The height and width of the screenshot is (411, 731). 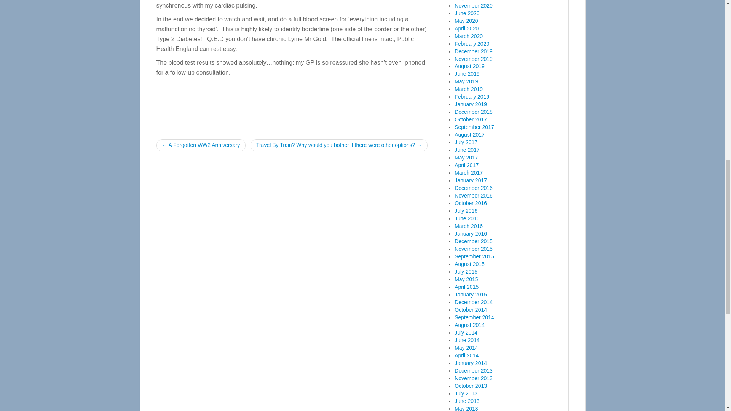 I want to click on May 2022, so click(x=466, y=1).